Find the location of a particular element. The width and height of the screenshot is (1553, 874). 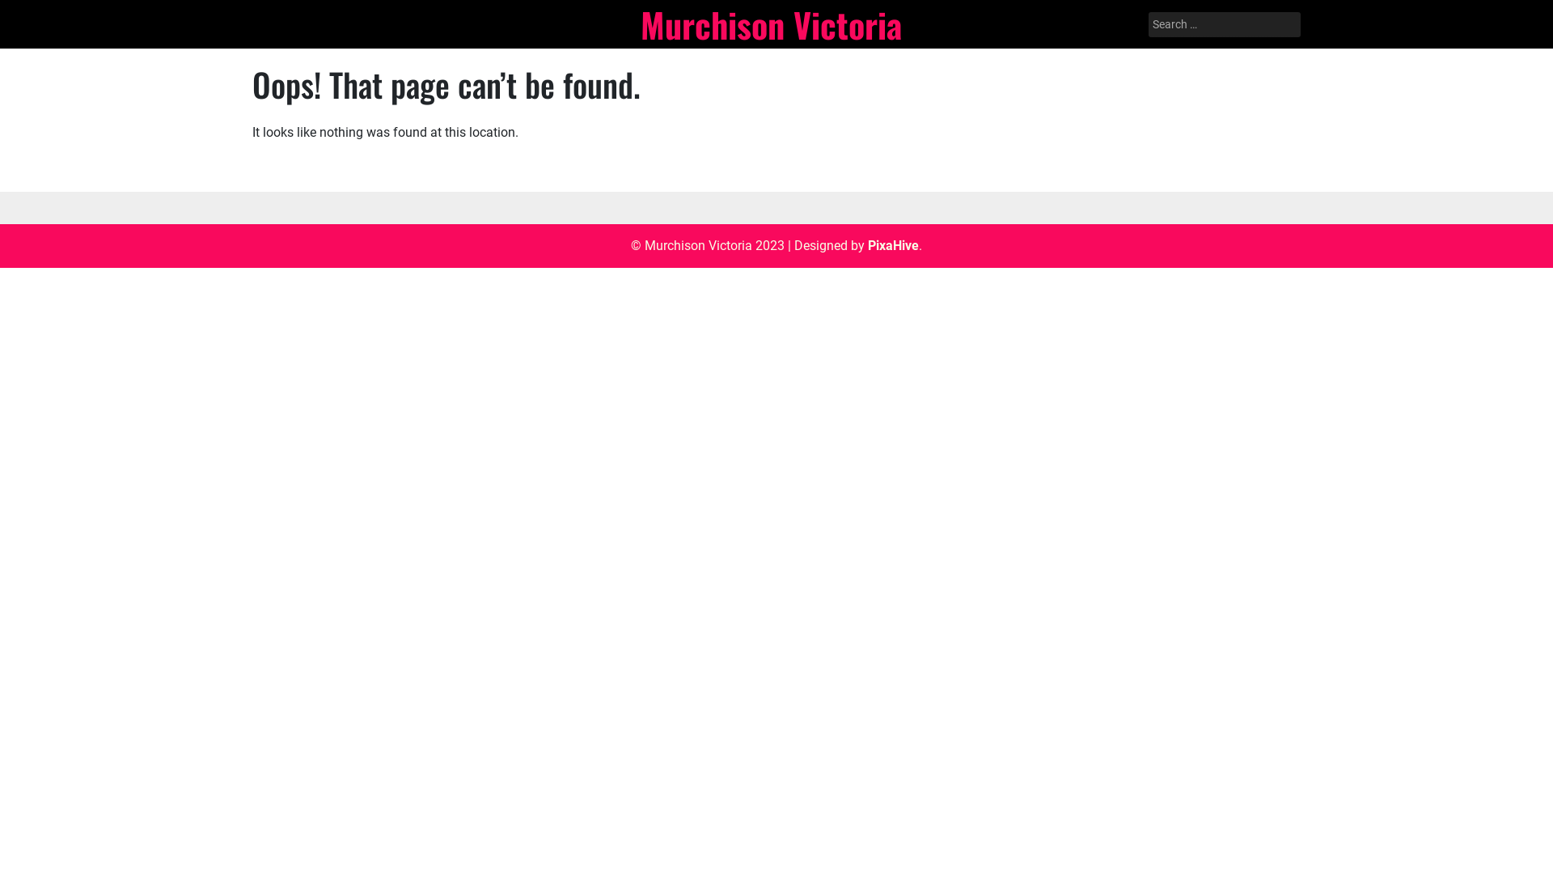

PixaHive is located at coordinates (893, 246).